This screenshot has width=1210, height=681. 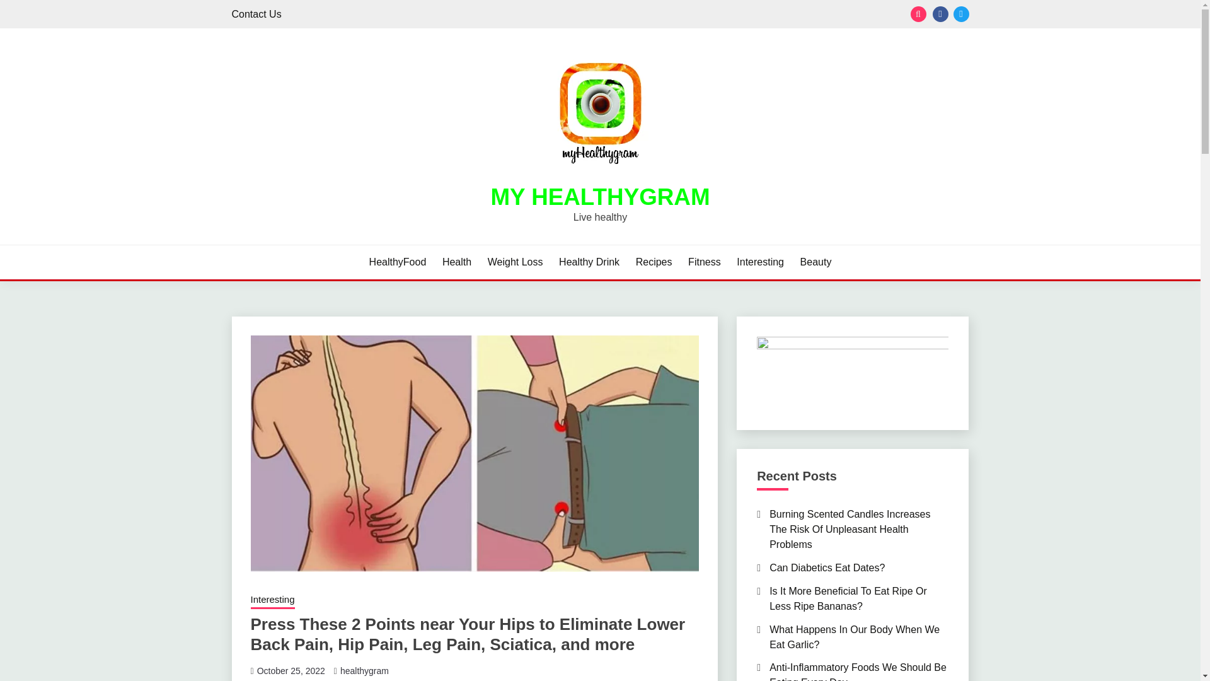 I want to click on HealthyFood, so click(x=398, y=262).